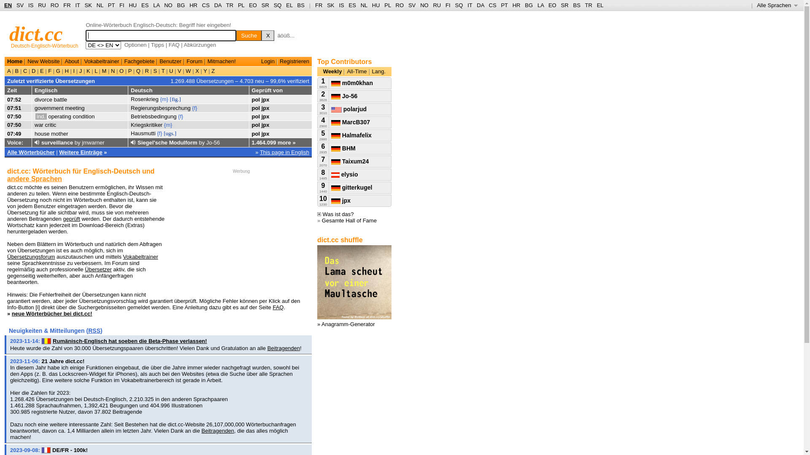 This screenshot has width=810, height=455. I want to click on pol, so click(256, 116).